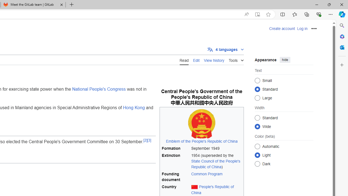 The width and height of the screenshot is (348, 196). Describe the element at coordinates (99, 89) in the screenshot. I see `National People's Congress` at that location.